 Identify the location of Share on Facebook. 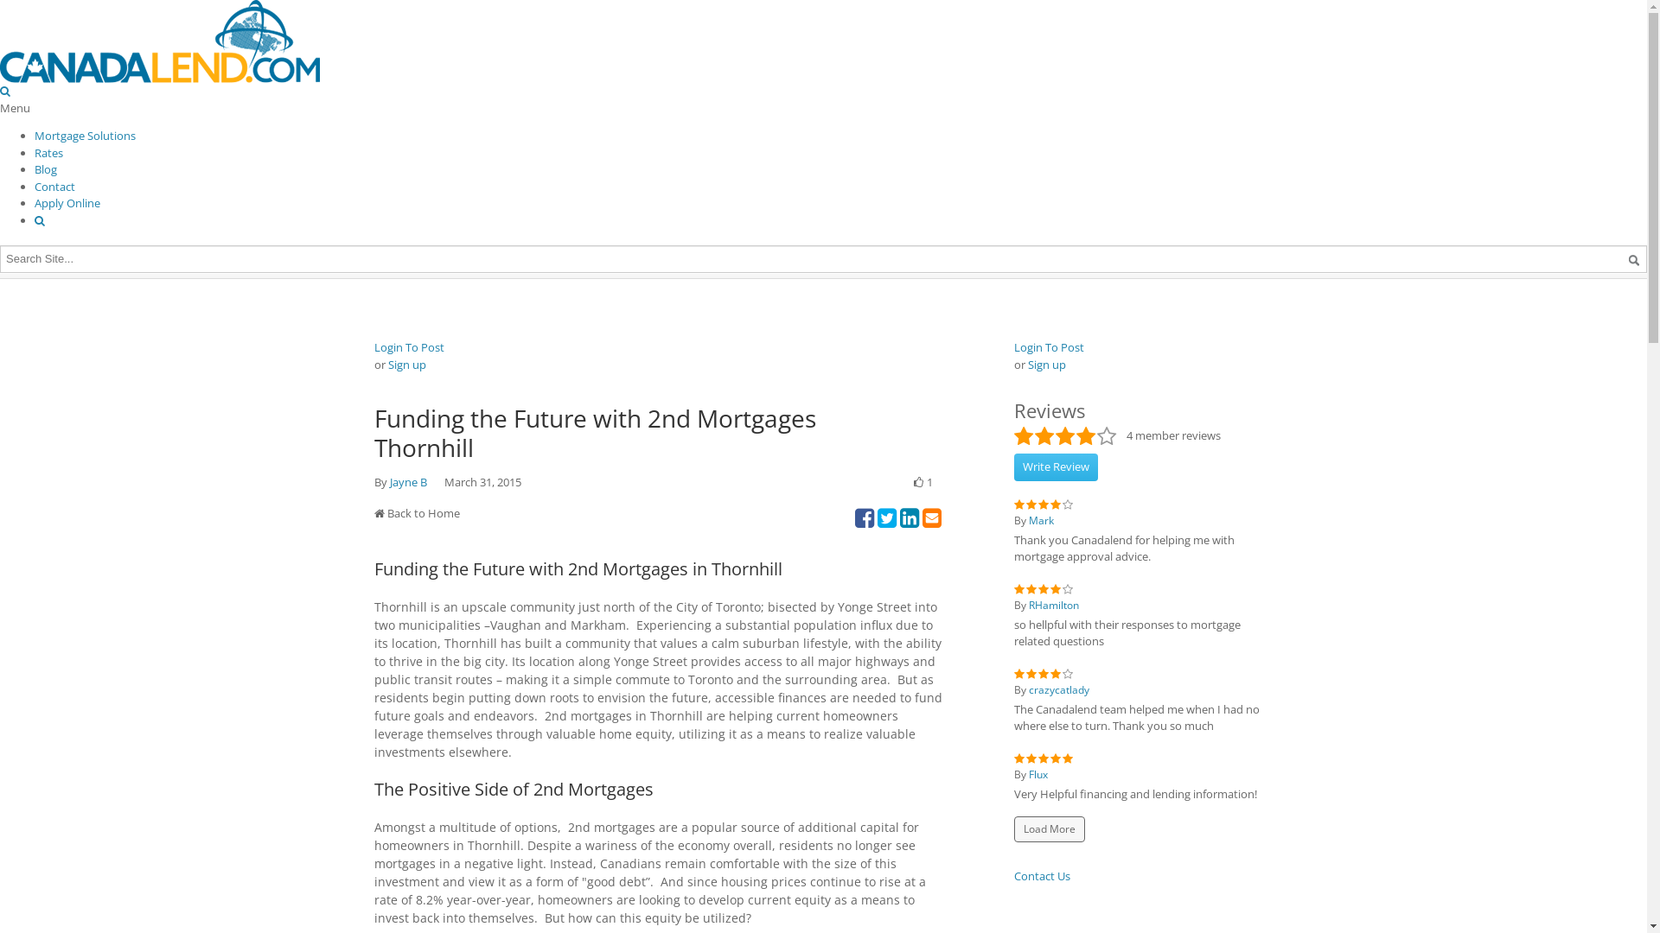
(863, 518).